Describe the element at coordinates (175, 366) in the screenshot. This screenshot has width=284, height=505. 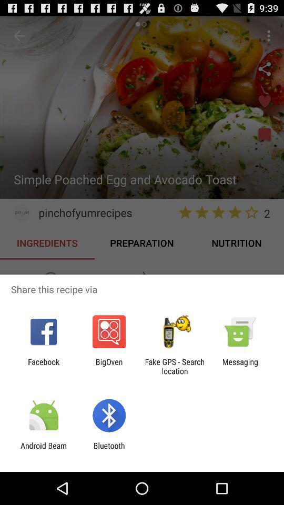
I see `launch the icon to the right of bigoven icon` at that location.